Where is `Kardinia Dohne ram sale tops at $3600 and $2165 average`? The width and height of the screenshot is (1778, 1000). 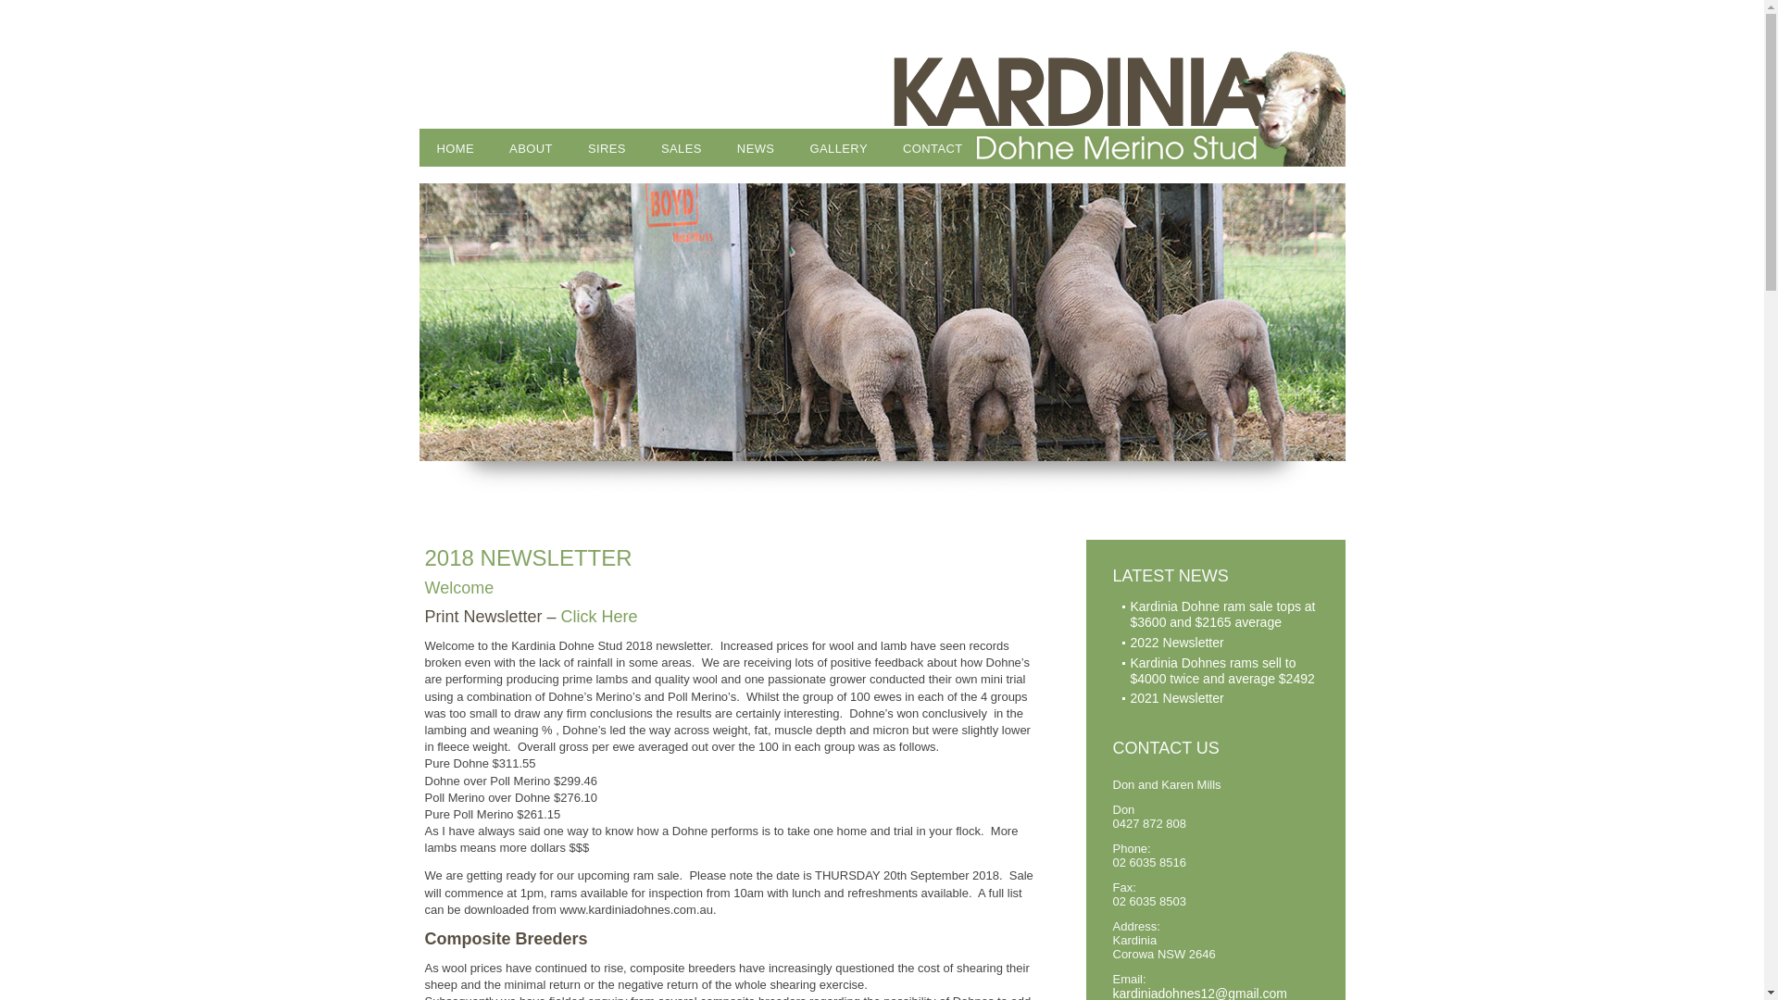
Kardinia Dohne ram sale tops at $3600 and $2165 average is located at coordinates (1222, 615).